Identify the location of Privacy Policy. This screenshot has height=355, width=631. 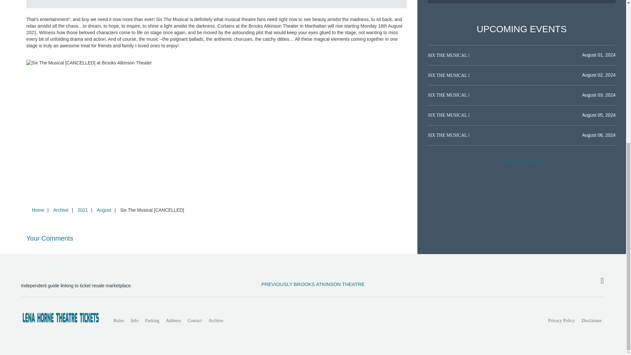
(562, 320).